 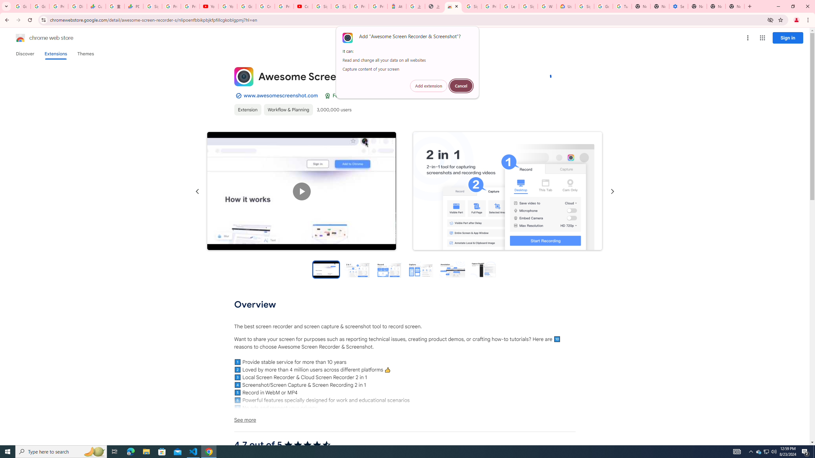 I want to click on Start, so click(x=8, y=452).